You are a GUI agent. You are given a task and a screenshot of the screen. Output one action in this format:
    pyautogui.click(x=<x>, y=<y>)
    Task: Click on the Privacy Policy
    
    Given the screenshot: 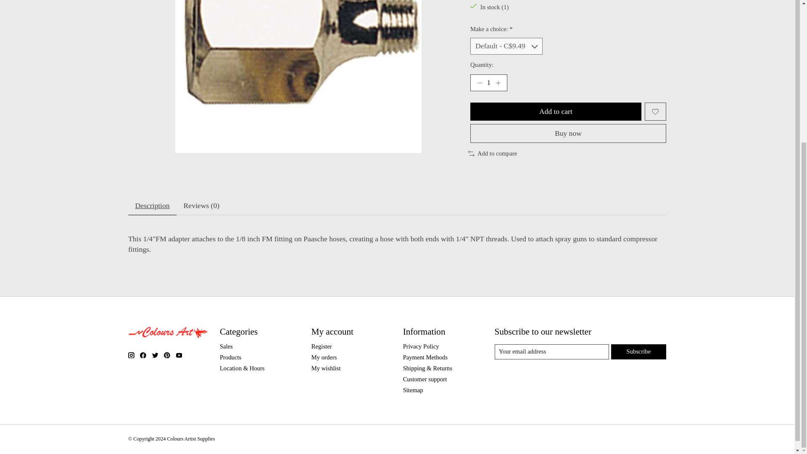 What is the action you would take?
    pyautogui.click(x=421, y=346)
    